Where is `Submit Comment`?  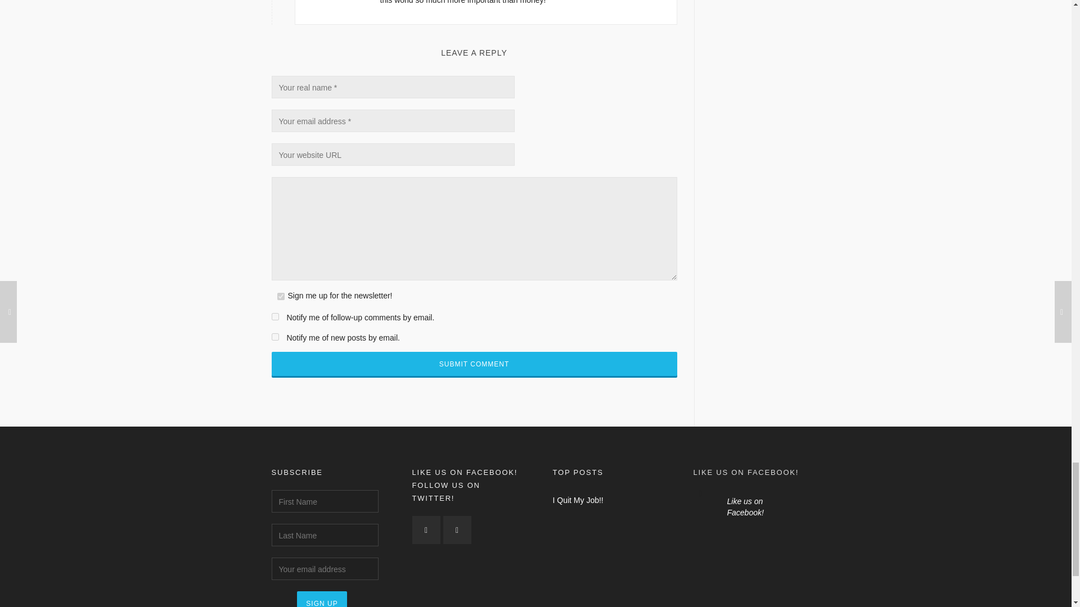
Submit Comment is located at coordinates (474, 364).